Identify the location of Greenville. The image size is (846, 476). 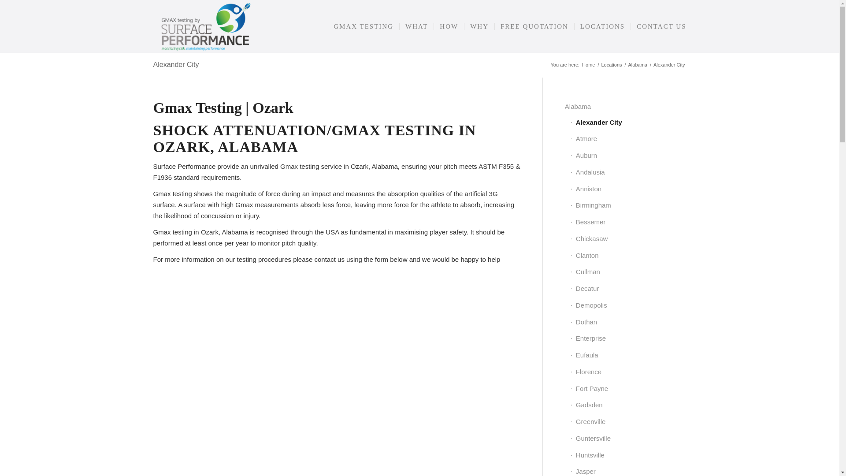
(628, 422).